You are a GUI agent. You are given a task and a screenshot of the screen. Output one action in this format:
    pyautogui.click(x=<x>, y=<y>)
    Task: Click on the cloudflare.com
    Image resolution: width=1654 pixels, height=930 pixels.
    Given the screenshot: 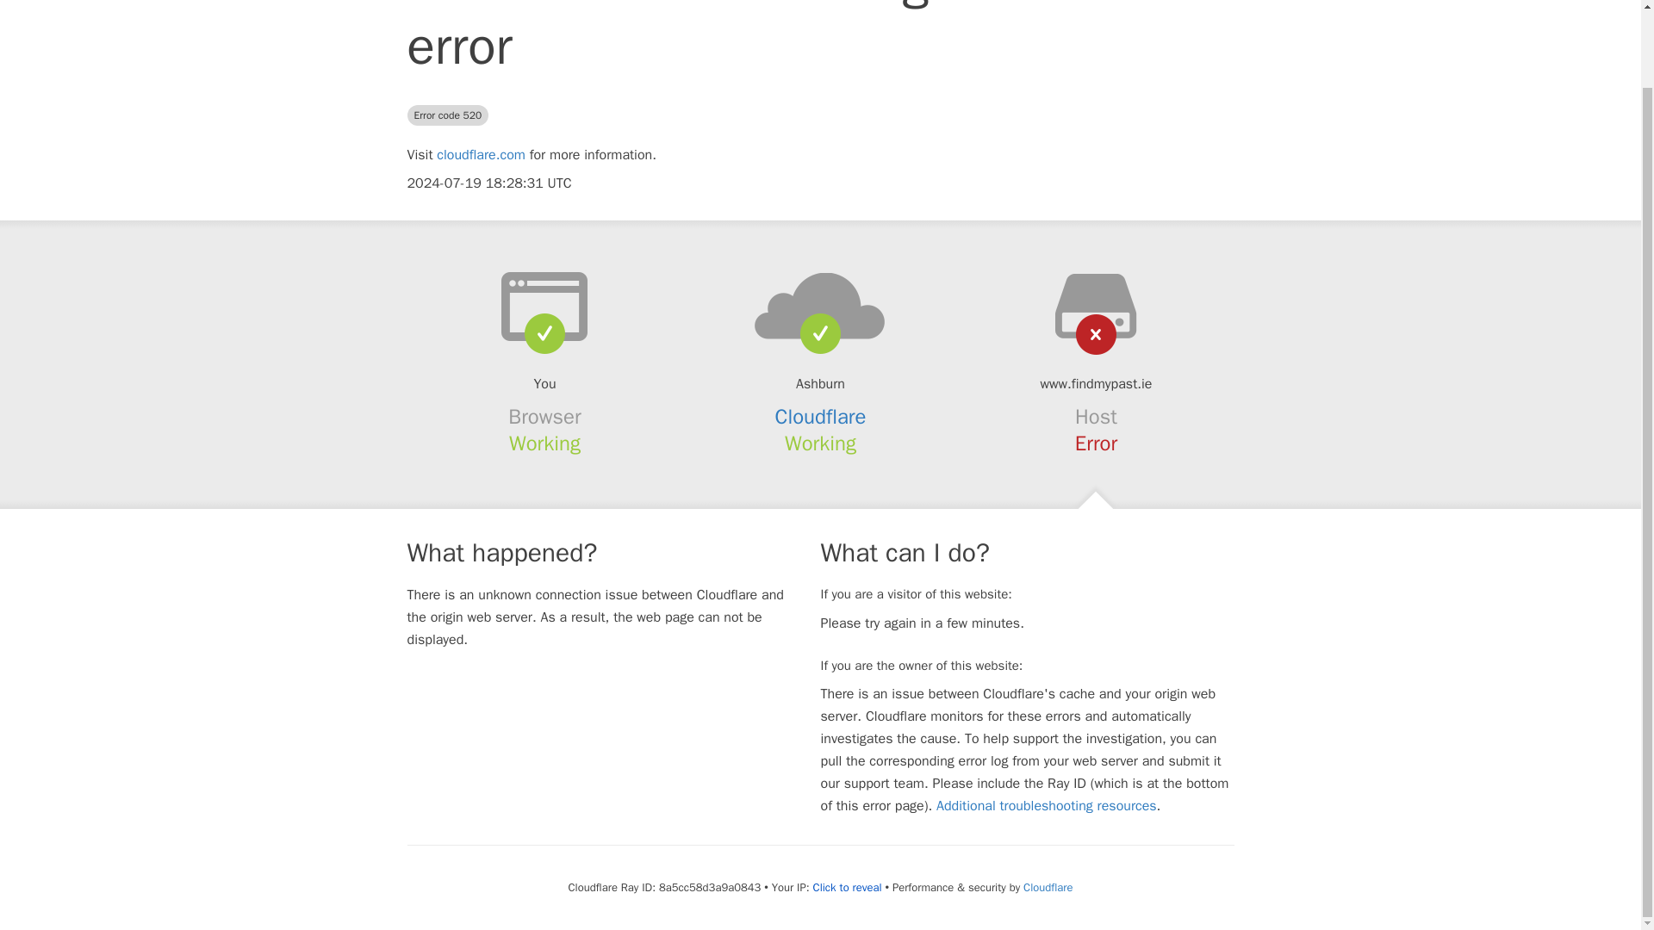 What is the action you would take?
    pyautogui.click(x=481, y=155)
    